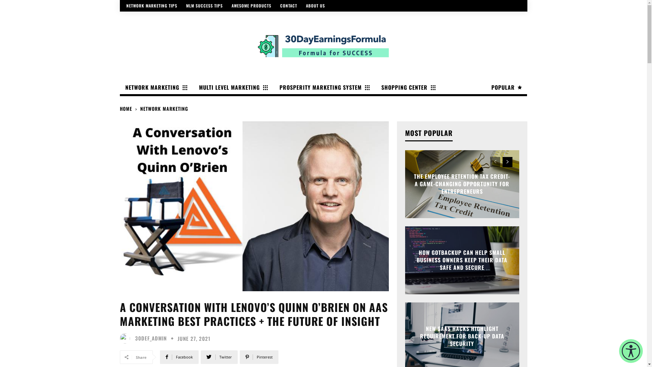 Image resolution: width=652 pixels, height=367 pixels. I want to click on Twitter, so click(219, 357).